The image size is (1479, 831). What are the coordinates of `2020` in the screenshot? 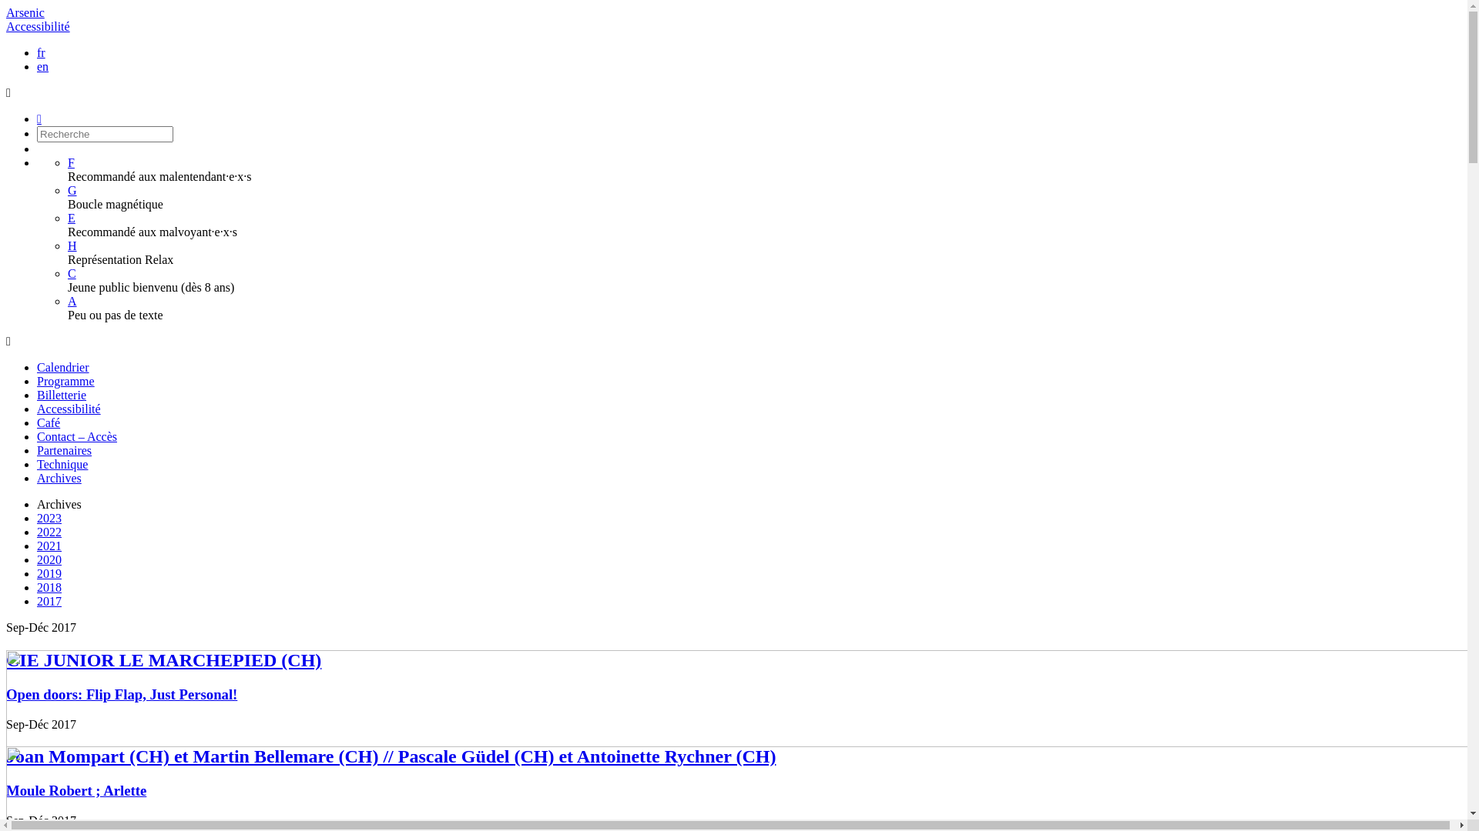 It's located at (49, 560).